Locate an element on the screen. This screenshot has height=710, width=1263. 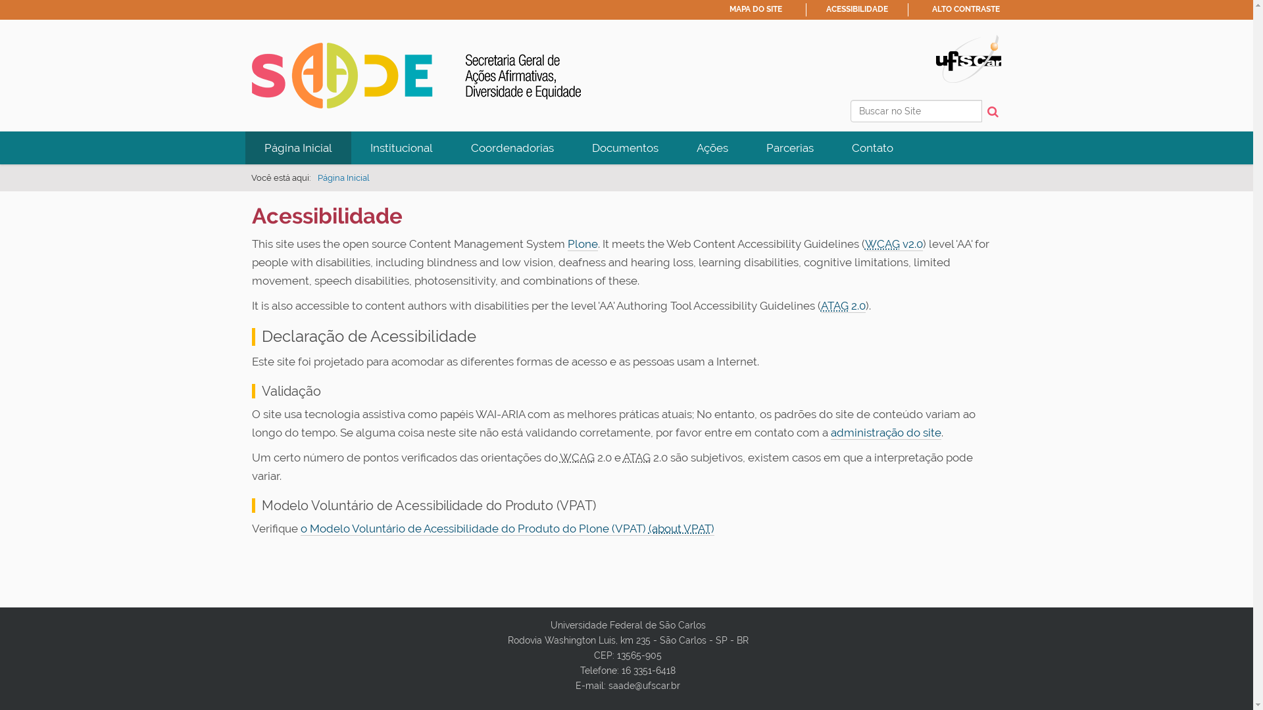
ATAG 2.0 is located at coordinates (843, 306).